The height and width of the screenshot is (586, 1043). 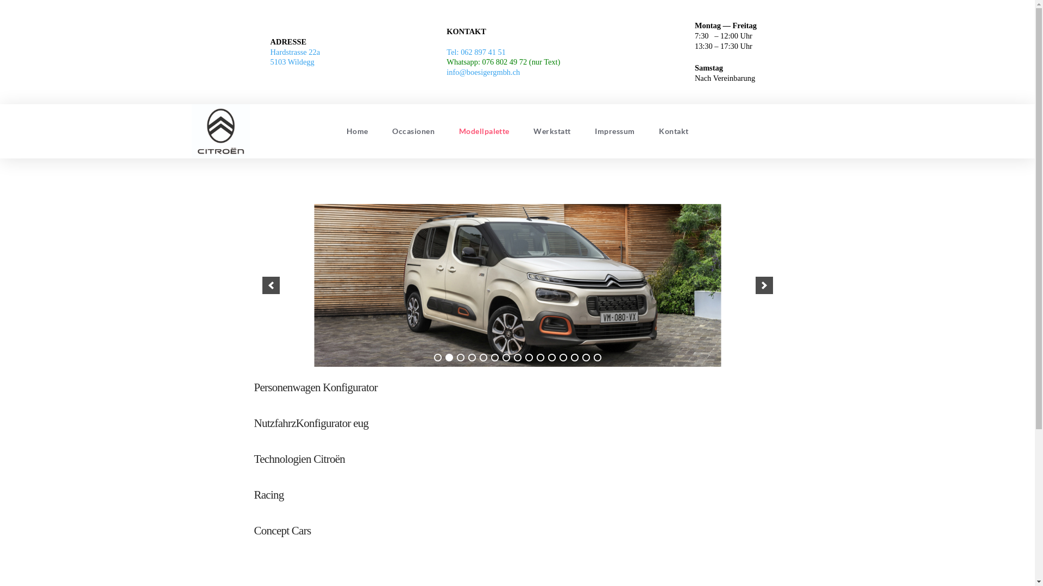 What do you see at coordinates (506, 358) in the screenshot?
I see `7` at bounding box center [506, 358].